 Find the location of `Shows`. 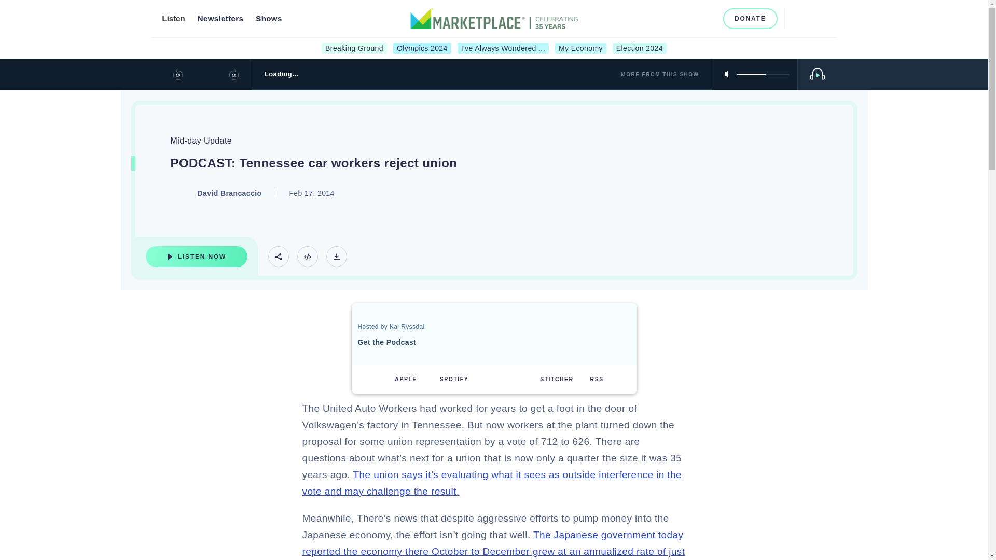

Shows is located at coordinates (269, 19).